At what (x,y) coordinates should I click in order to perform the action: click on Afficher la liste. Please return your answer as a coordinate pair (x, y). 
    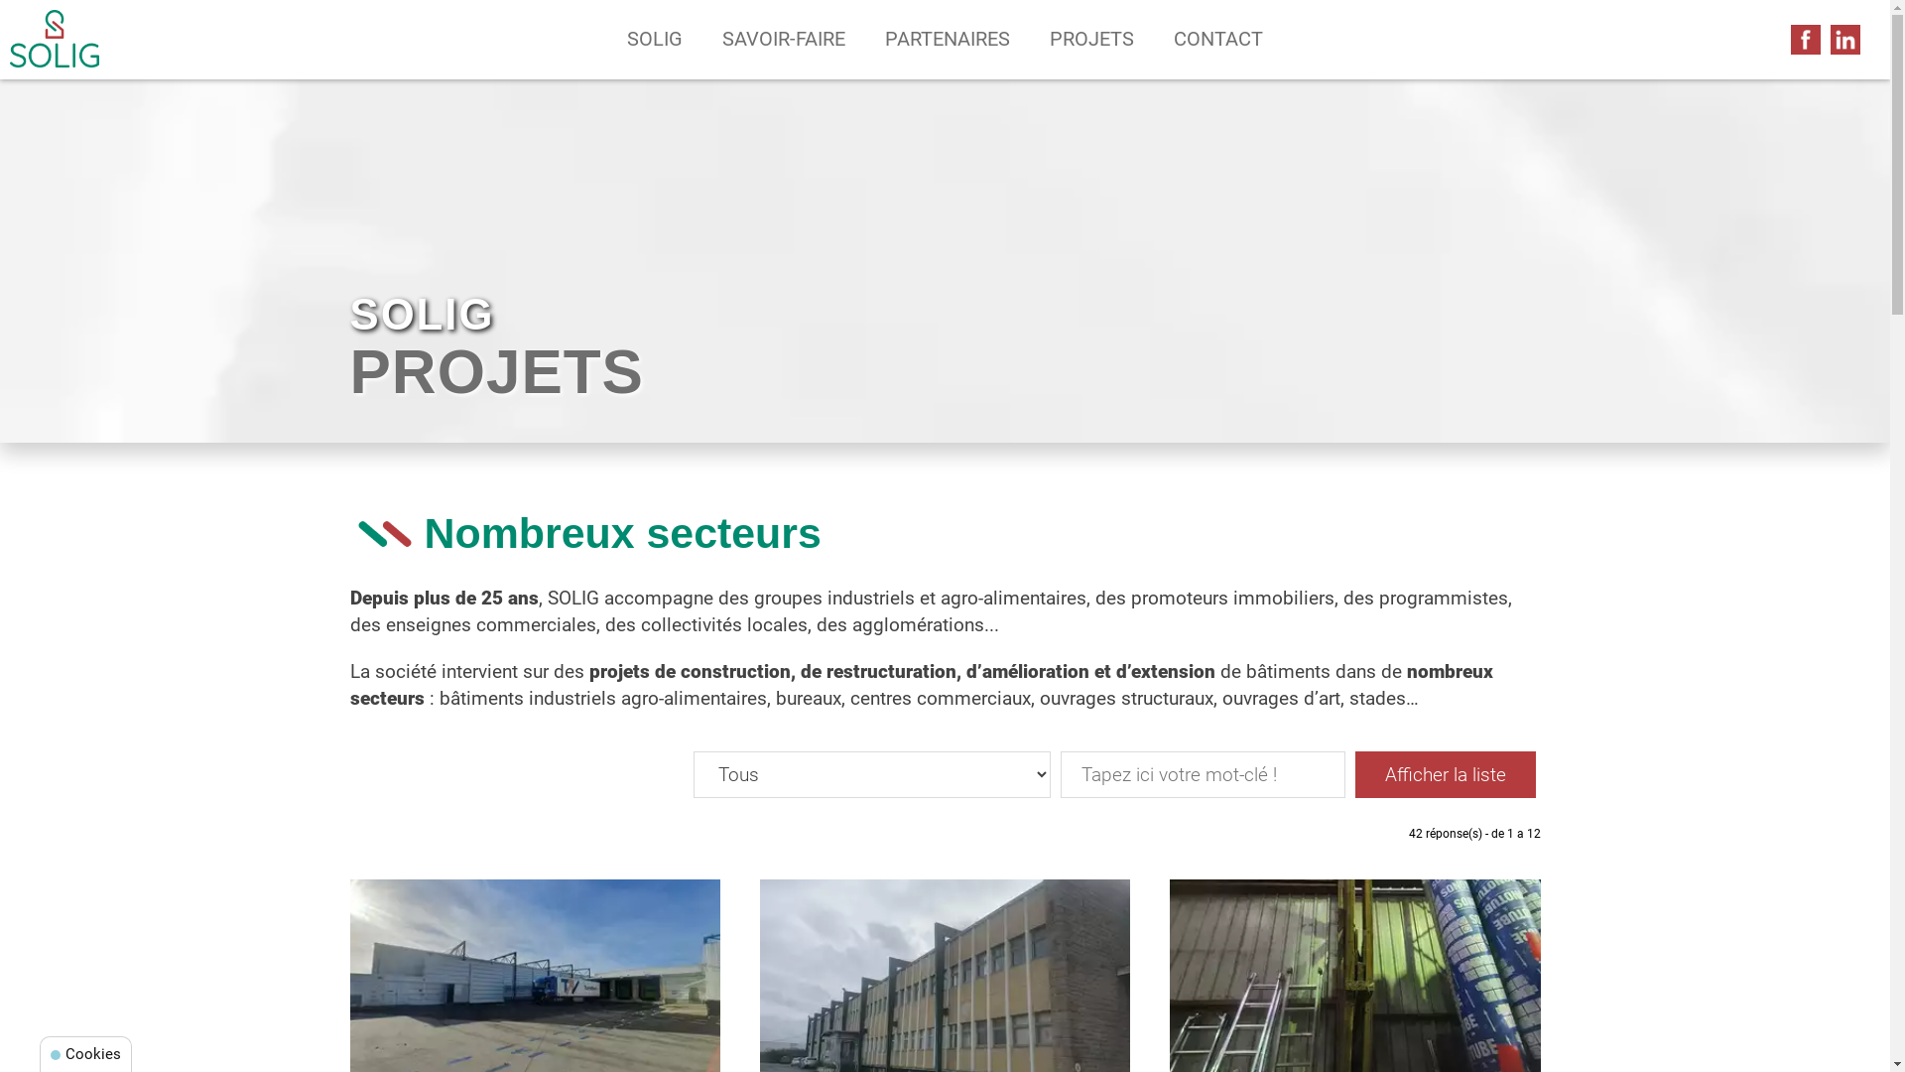
    Looking at the image, I should click on (1446, 774).